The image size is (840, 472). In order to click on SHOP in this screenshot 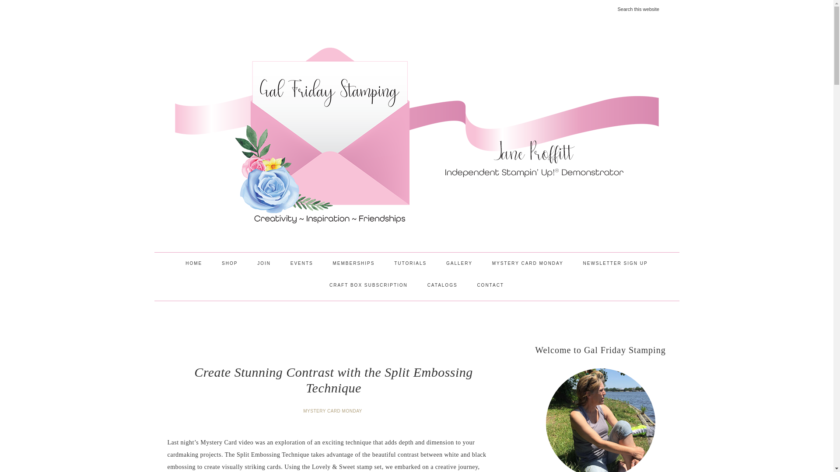, I will do `click(229, 263)`.